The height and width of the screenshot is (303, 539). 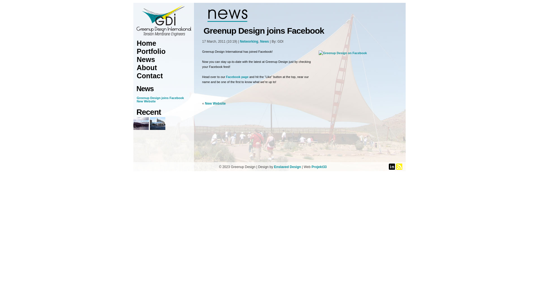 What do you see at coordinates (215, 104) in the screenshot?
I see `New Website` at bounding box center [215, 104].